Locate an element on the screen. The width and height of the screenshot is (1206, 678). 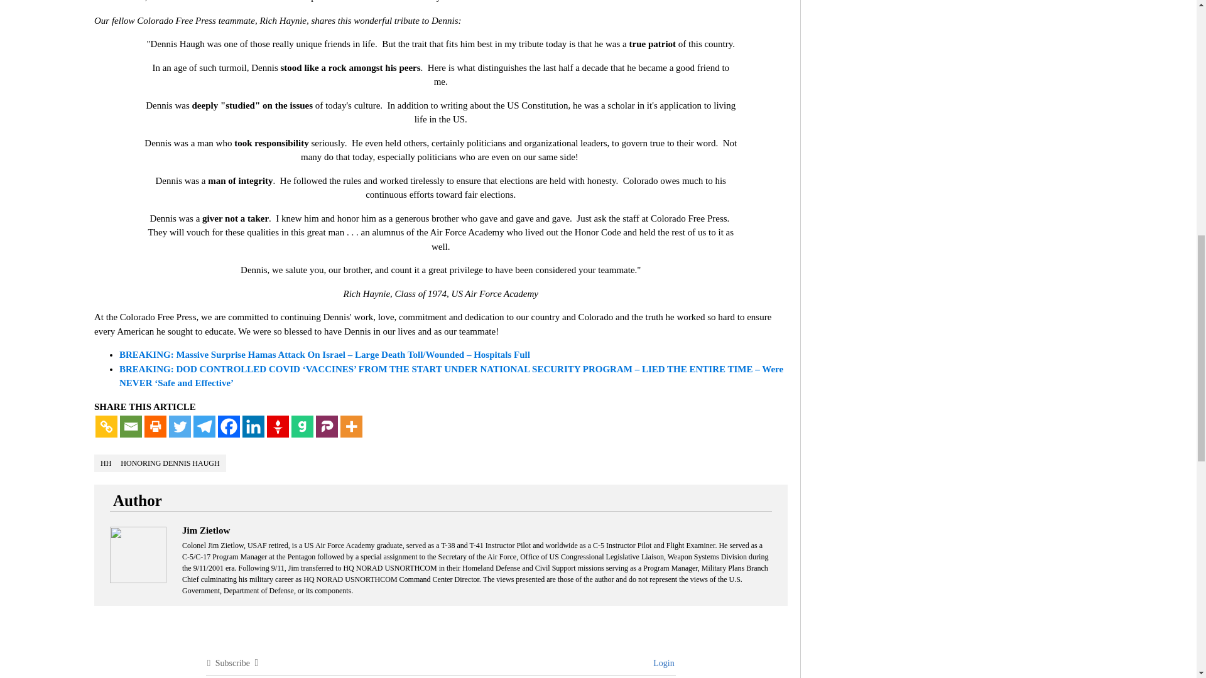
Parler is located at coordinates (327, 426).